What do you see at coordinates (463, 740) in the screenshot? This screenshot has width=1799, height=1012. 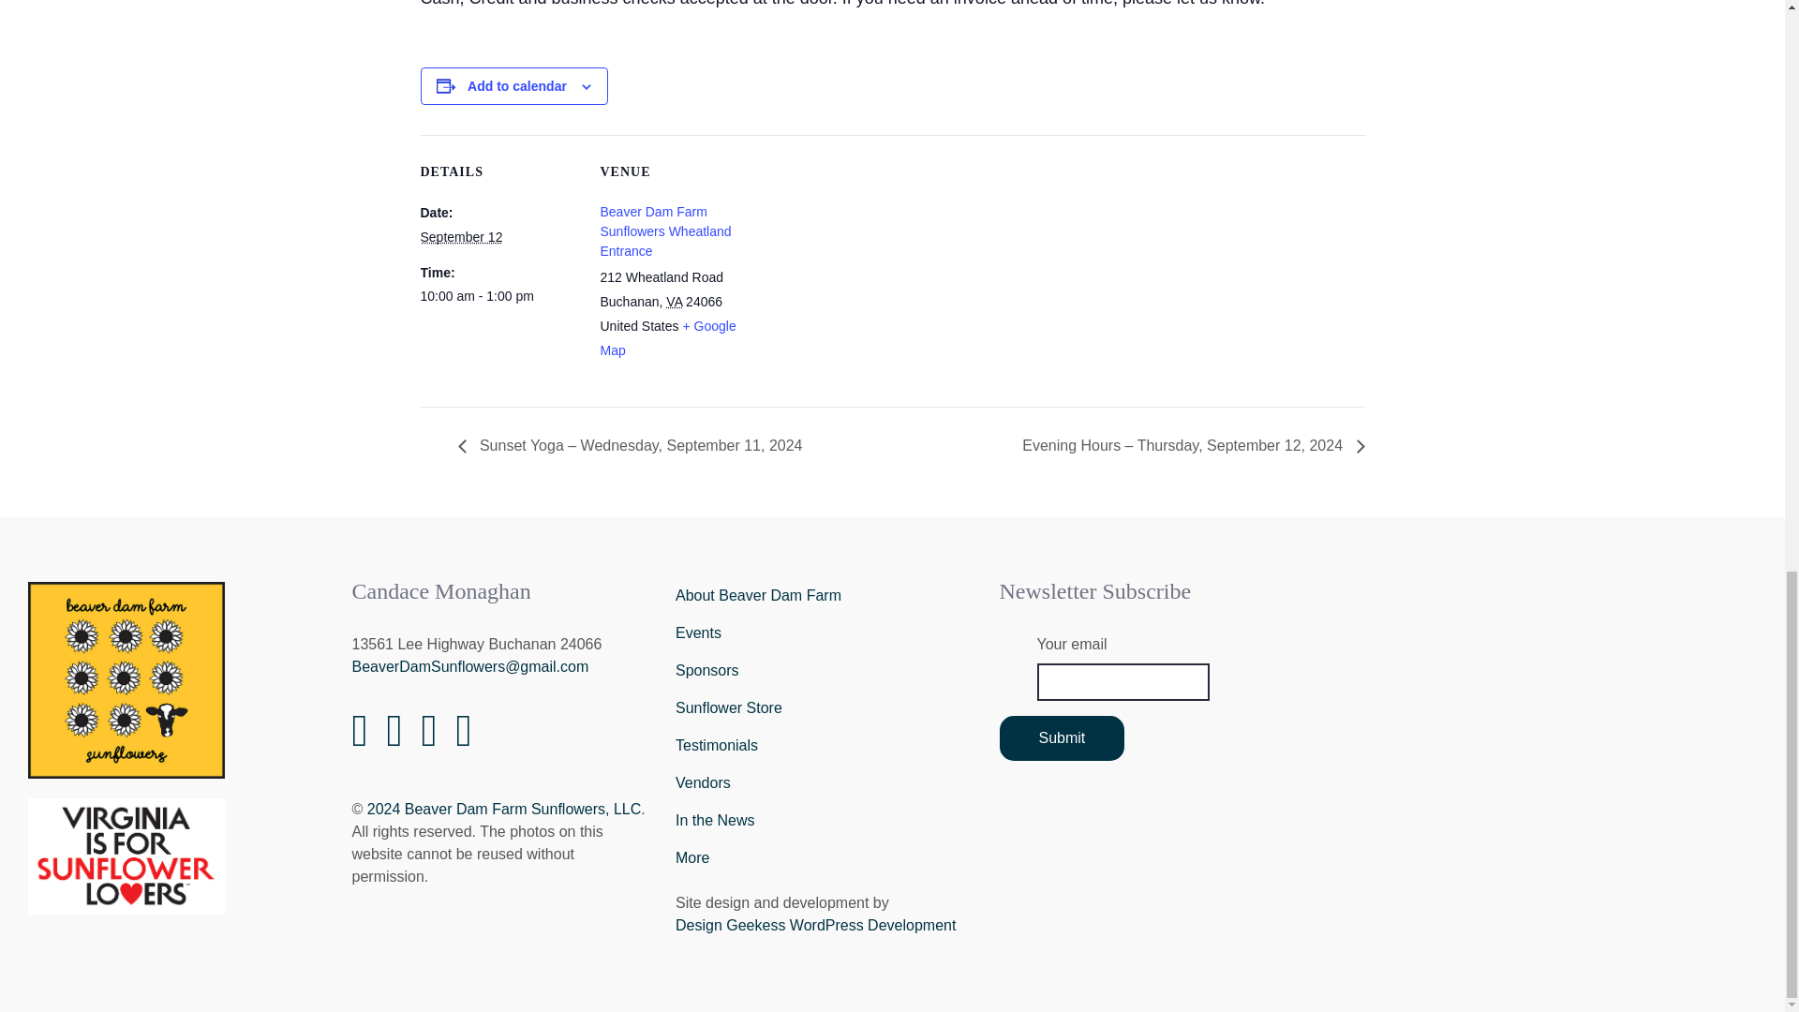 I see `TikTok` at bounding box center [463, 740].